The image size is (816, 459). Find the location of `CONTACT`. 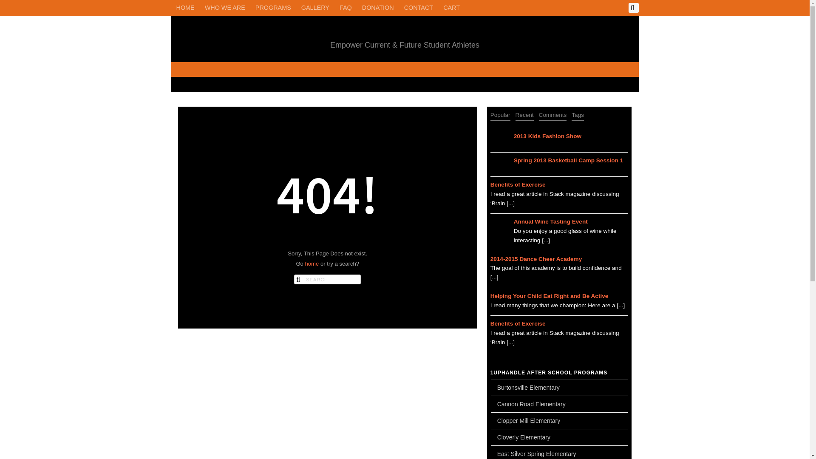

CONTACT is located at coordinates (419, 8).